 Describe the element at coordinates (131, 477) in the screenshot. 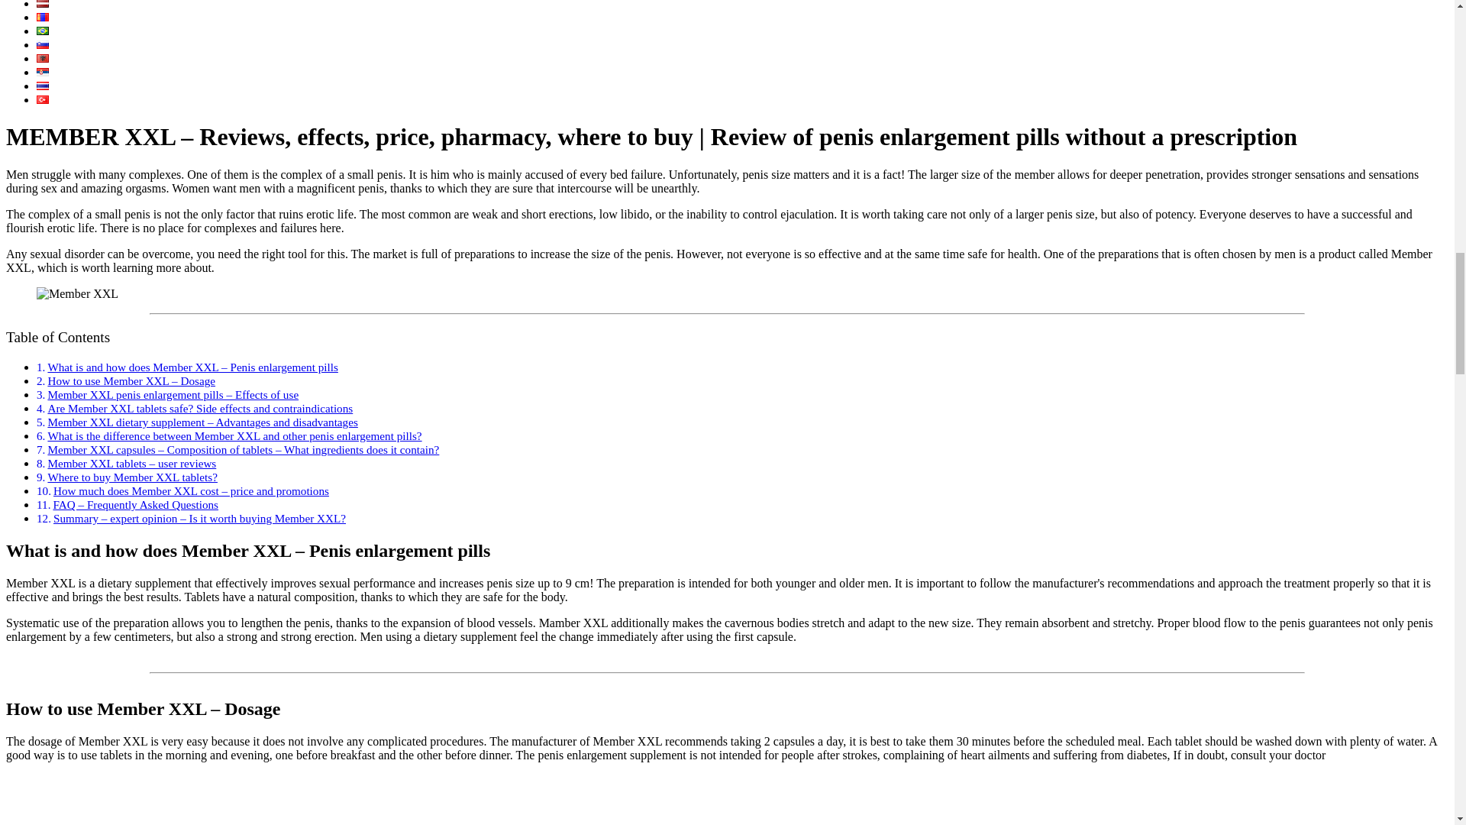

I see `Where to buy Member XXL tablets?` at that location.